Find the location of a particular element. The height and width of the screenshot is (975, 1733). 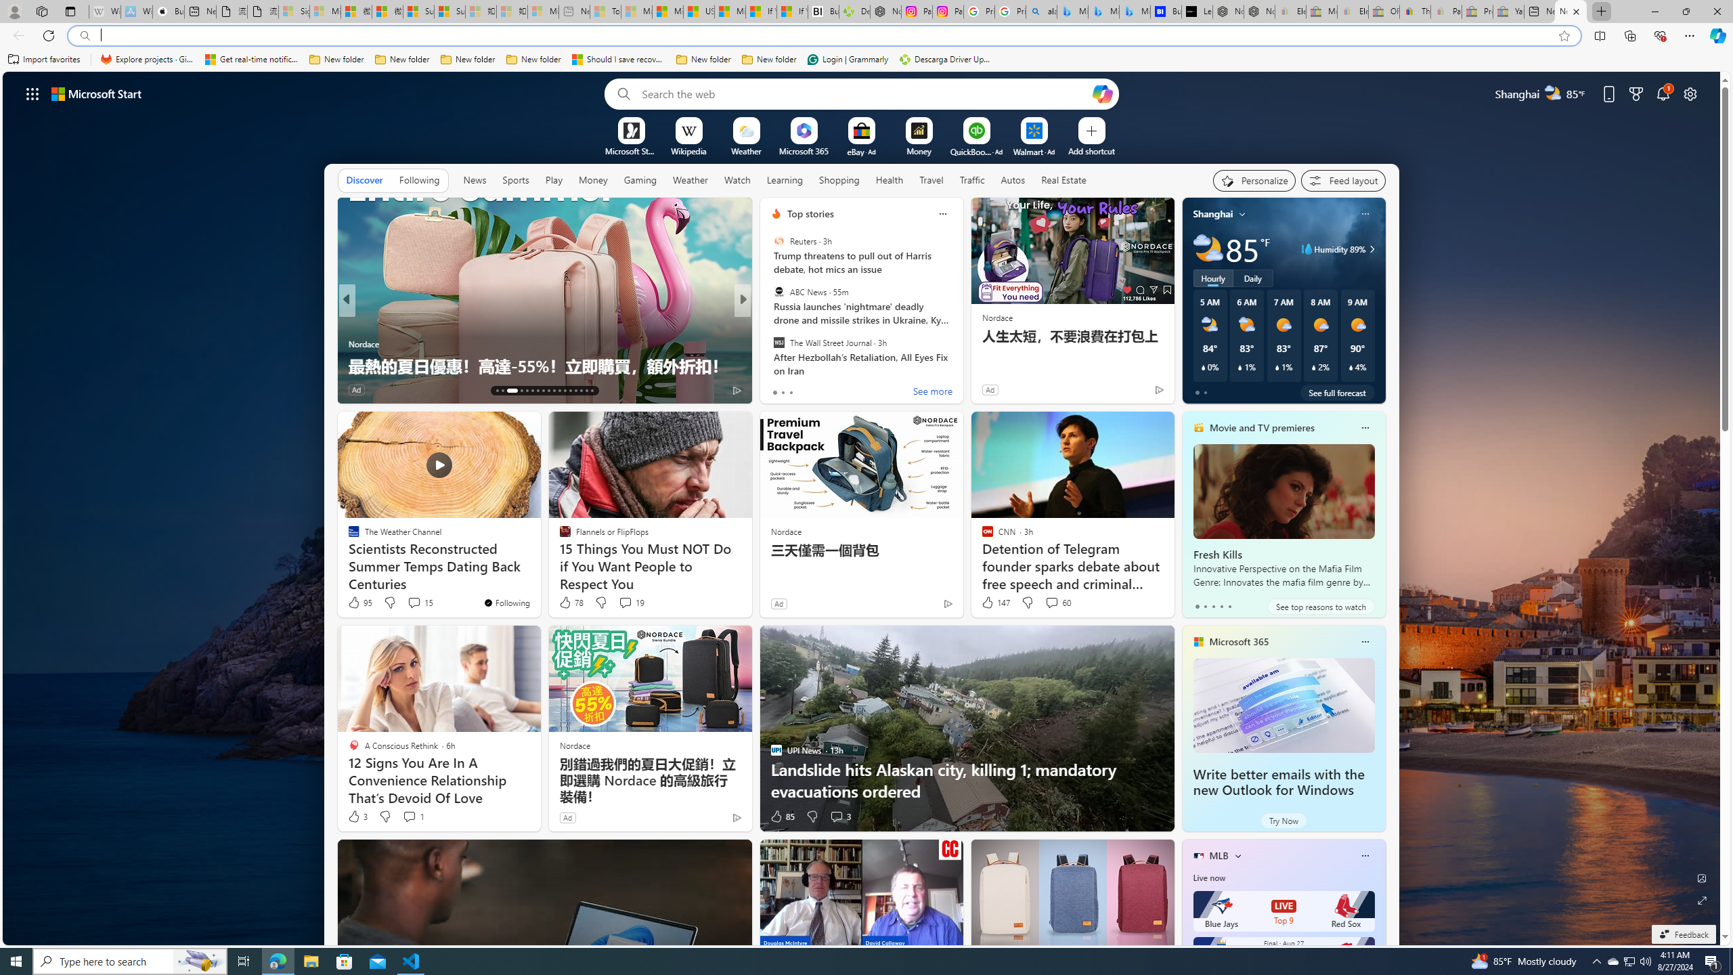

23 Like is located at coordinates (777, 390).